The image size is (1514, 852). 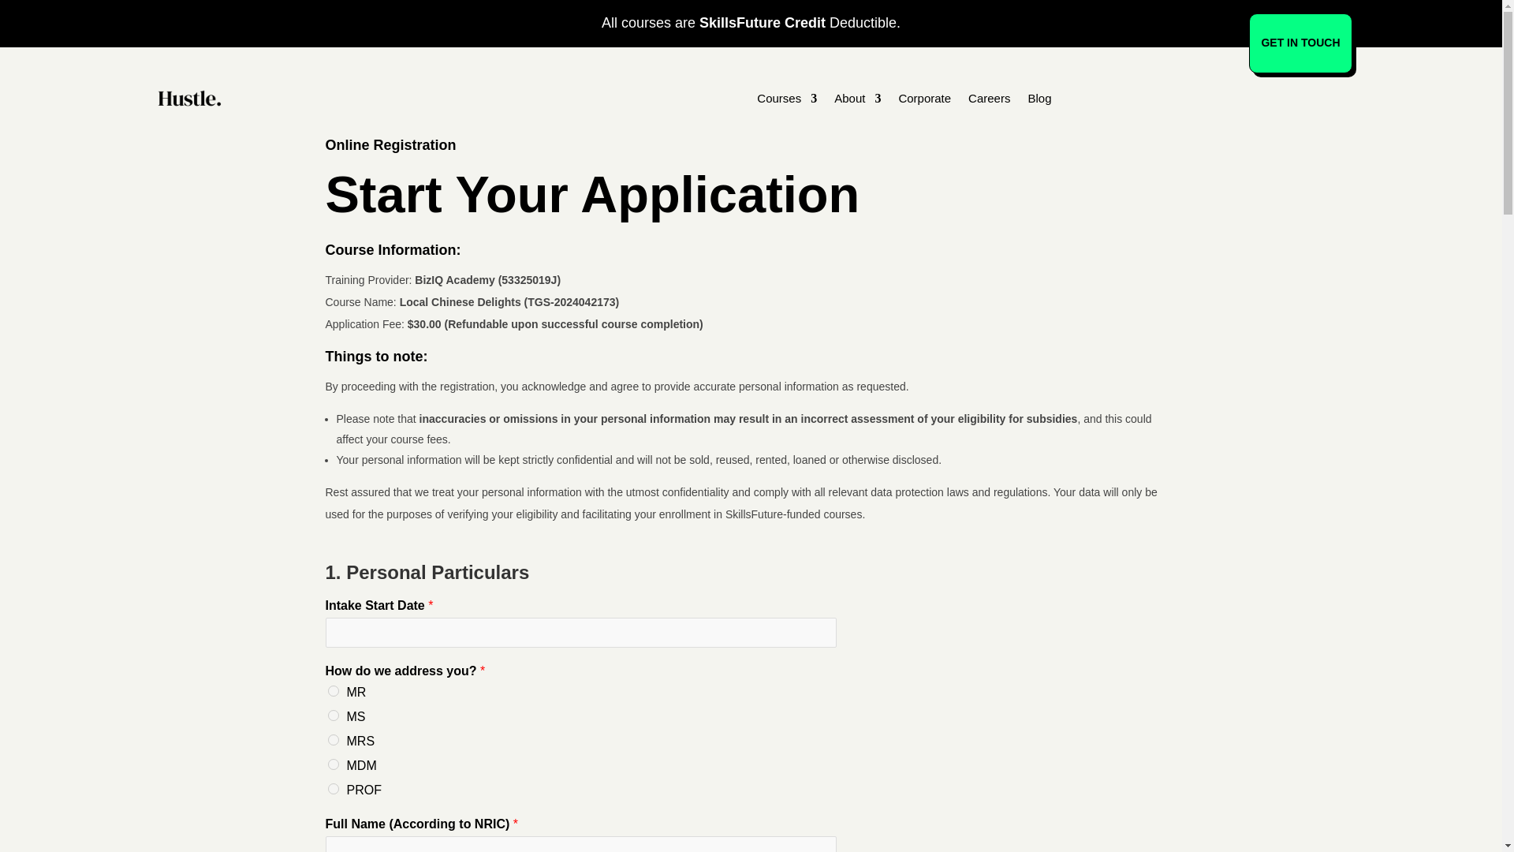 I want to click on MS, so click(x=334, y=715).